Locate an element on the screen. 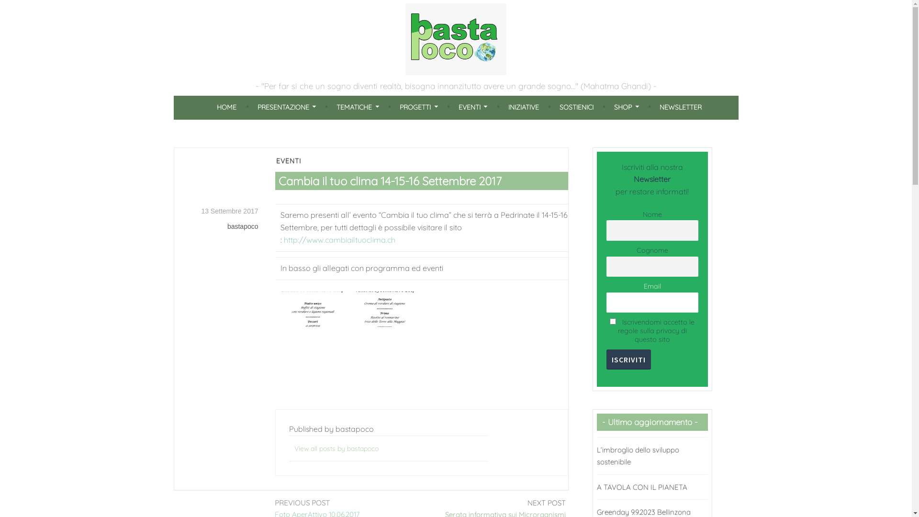 Image resolution: width=919 pixels, height=517 pixels. EVENTI is located at coordinates (288, 161).